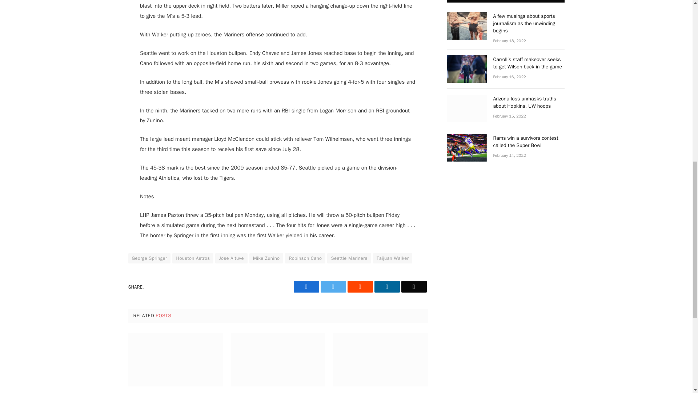 This screenshot has width=698, height=393. What do you see at coordinates (333, 287) in the screenshot?
I see `Twitter` at bounding box center [333, 287].